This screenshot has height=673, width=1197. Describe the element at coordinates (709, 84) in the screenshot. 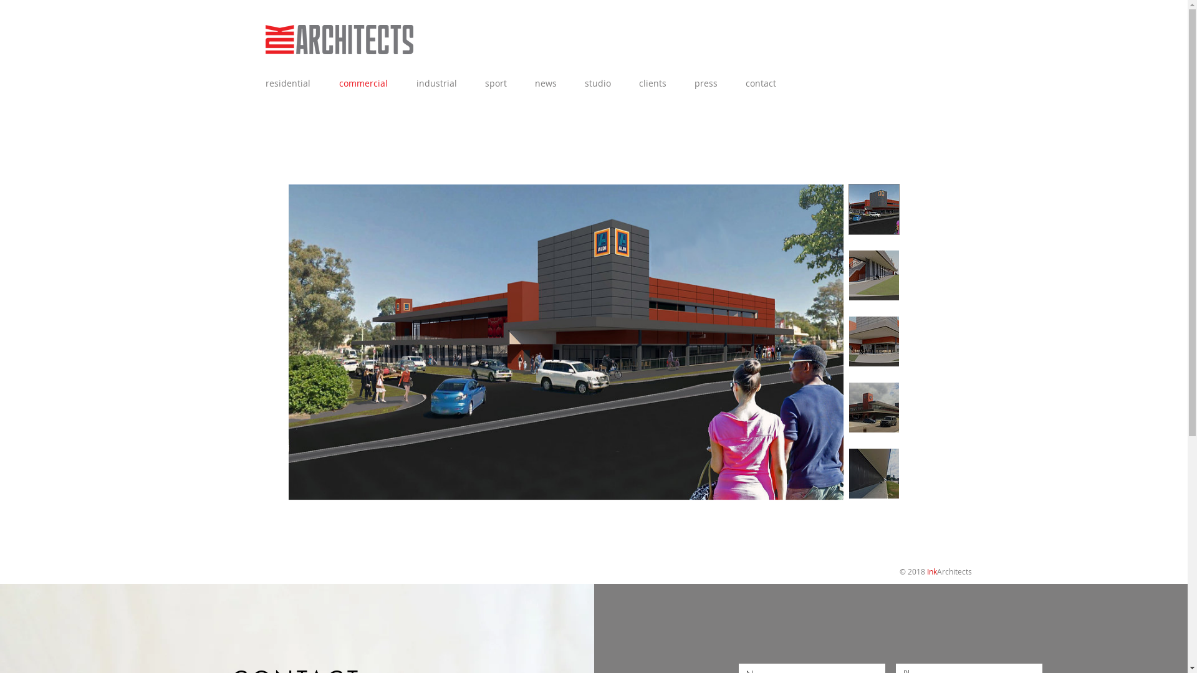

I see `press` at that location.